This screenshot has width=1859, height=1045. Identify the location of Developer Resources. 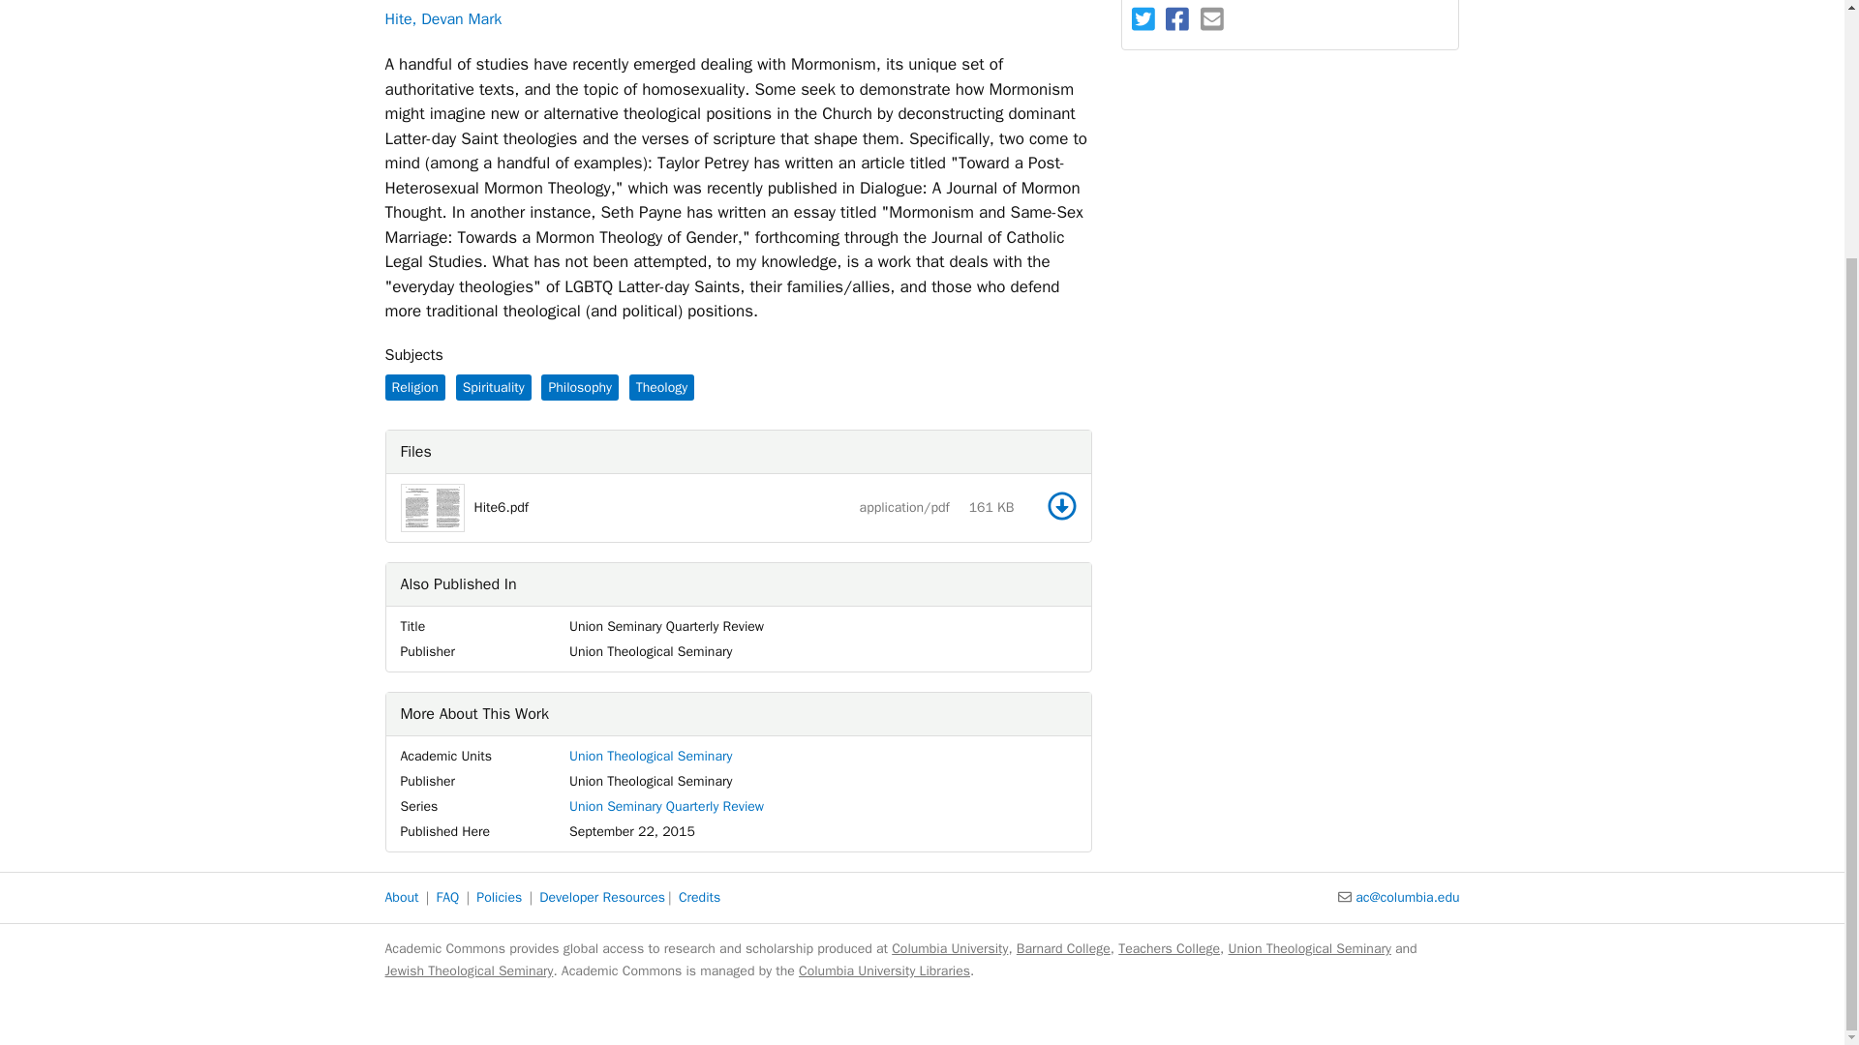
(602, 898).